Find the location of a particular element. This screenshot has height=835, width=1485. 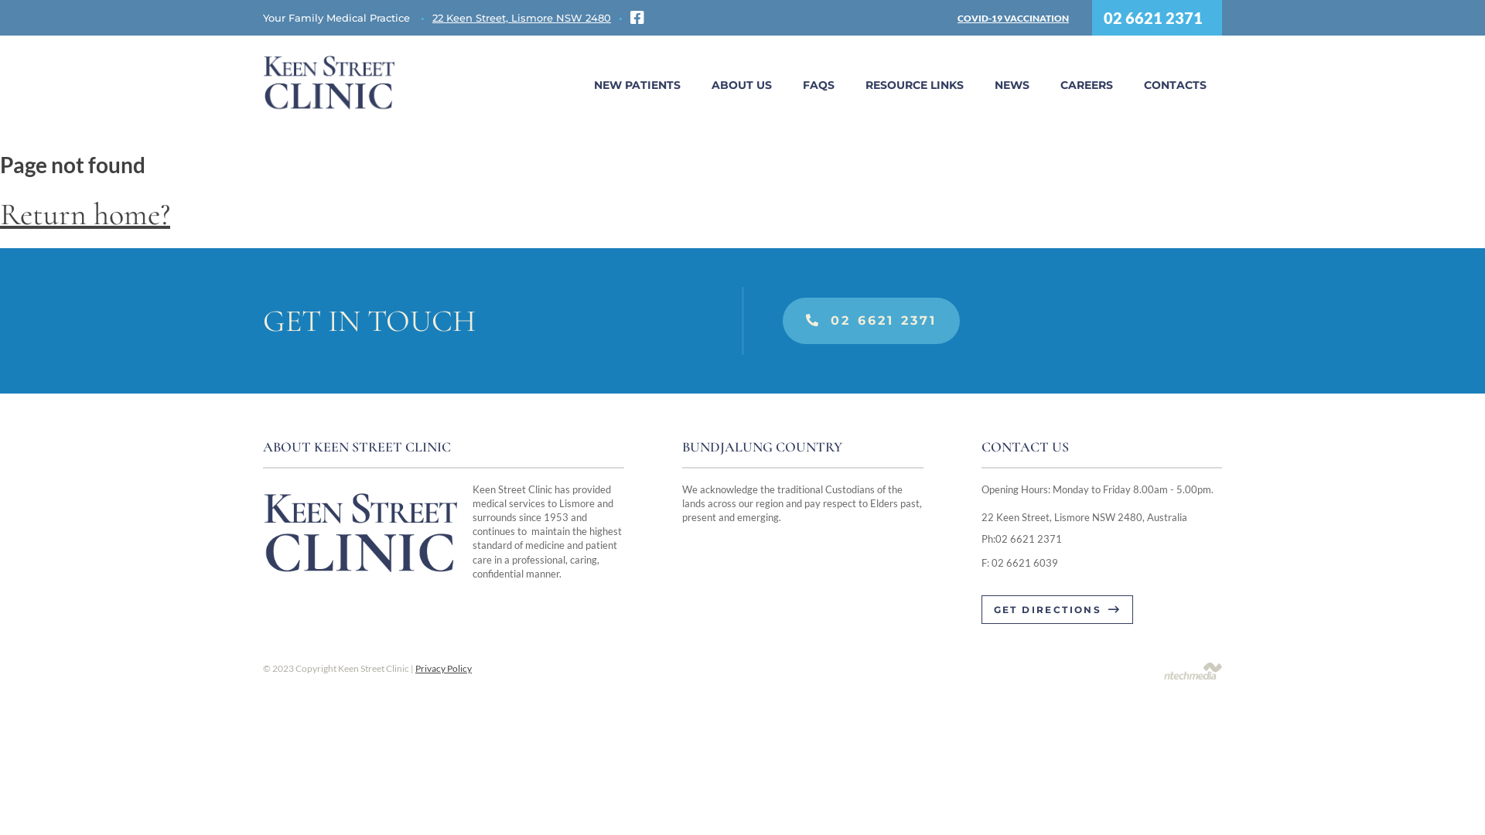

ABOUT US is located at coordinates (741, 85).